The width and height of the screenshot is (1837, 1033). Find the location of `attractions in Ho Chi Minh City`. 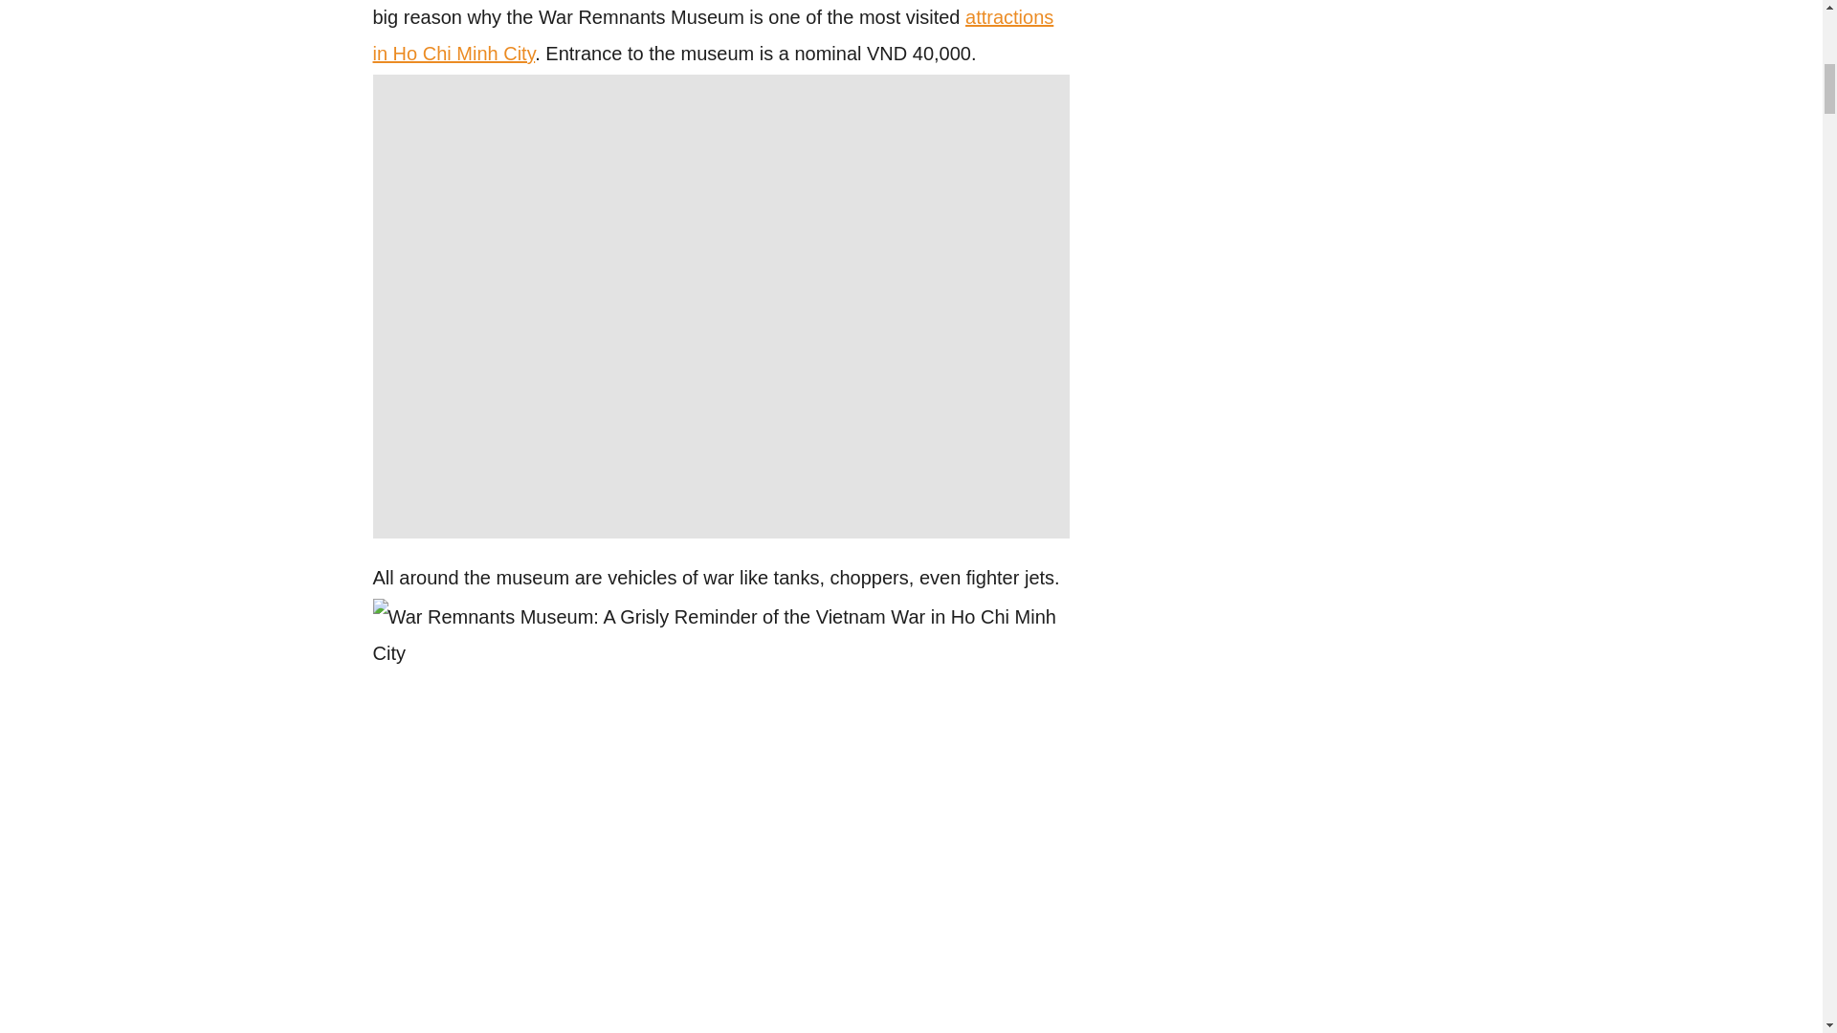

attractions in Ho Chi Minh City is located at coordinates (714, 34).